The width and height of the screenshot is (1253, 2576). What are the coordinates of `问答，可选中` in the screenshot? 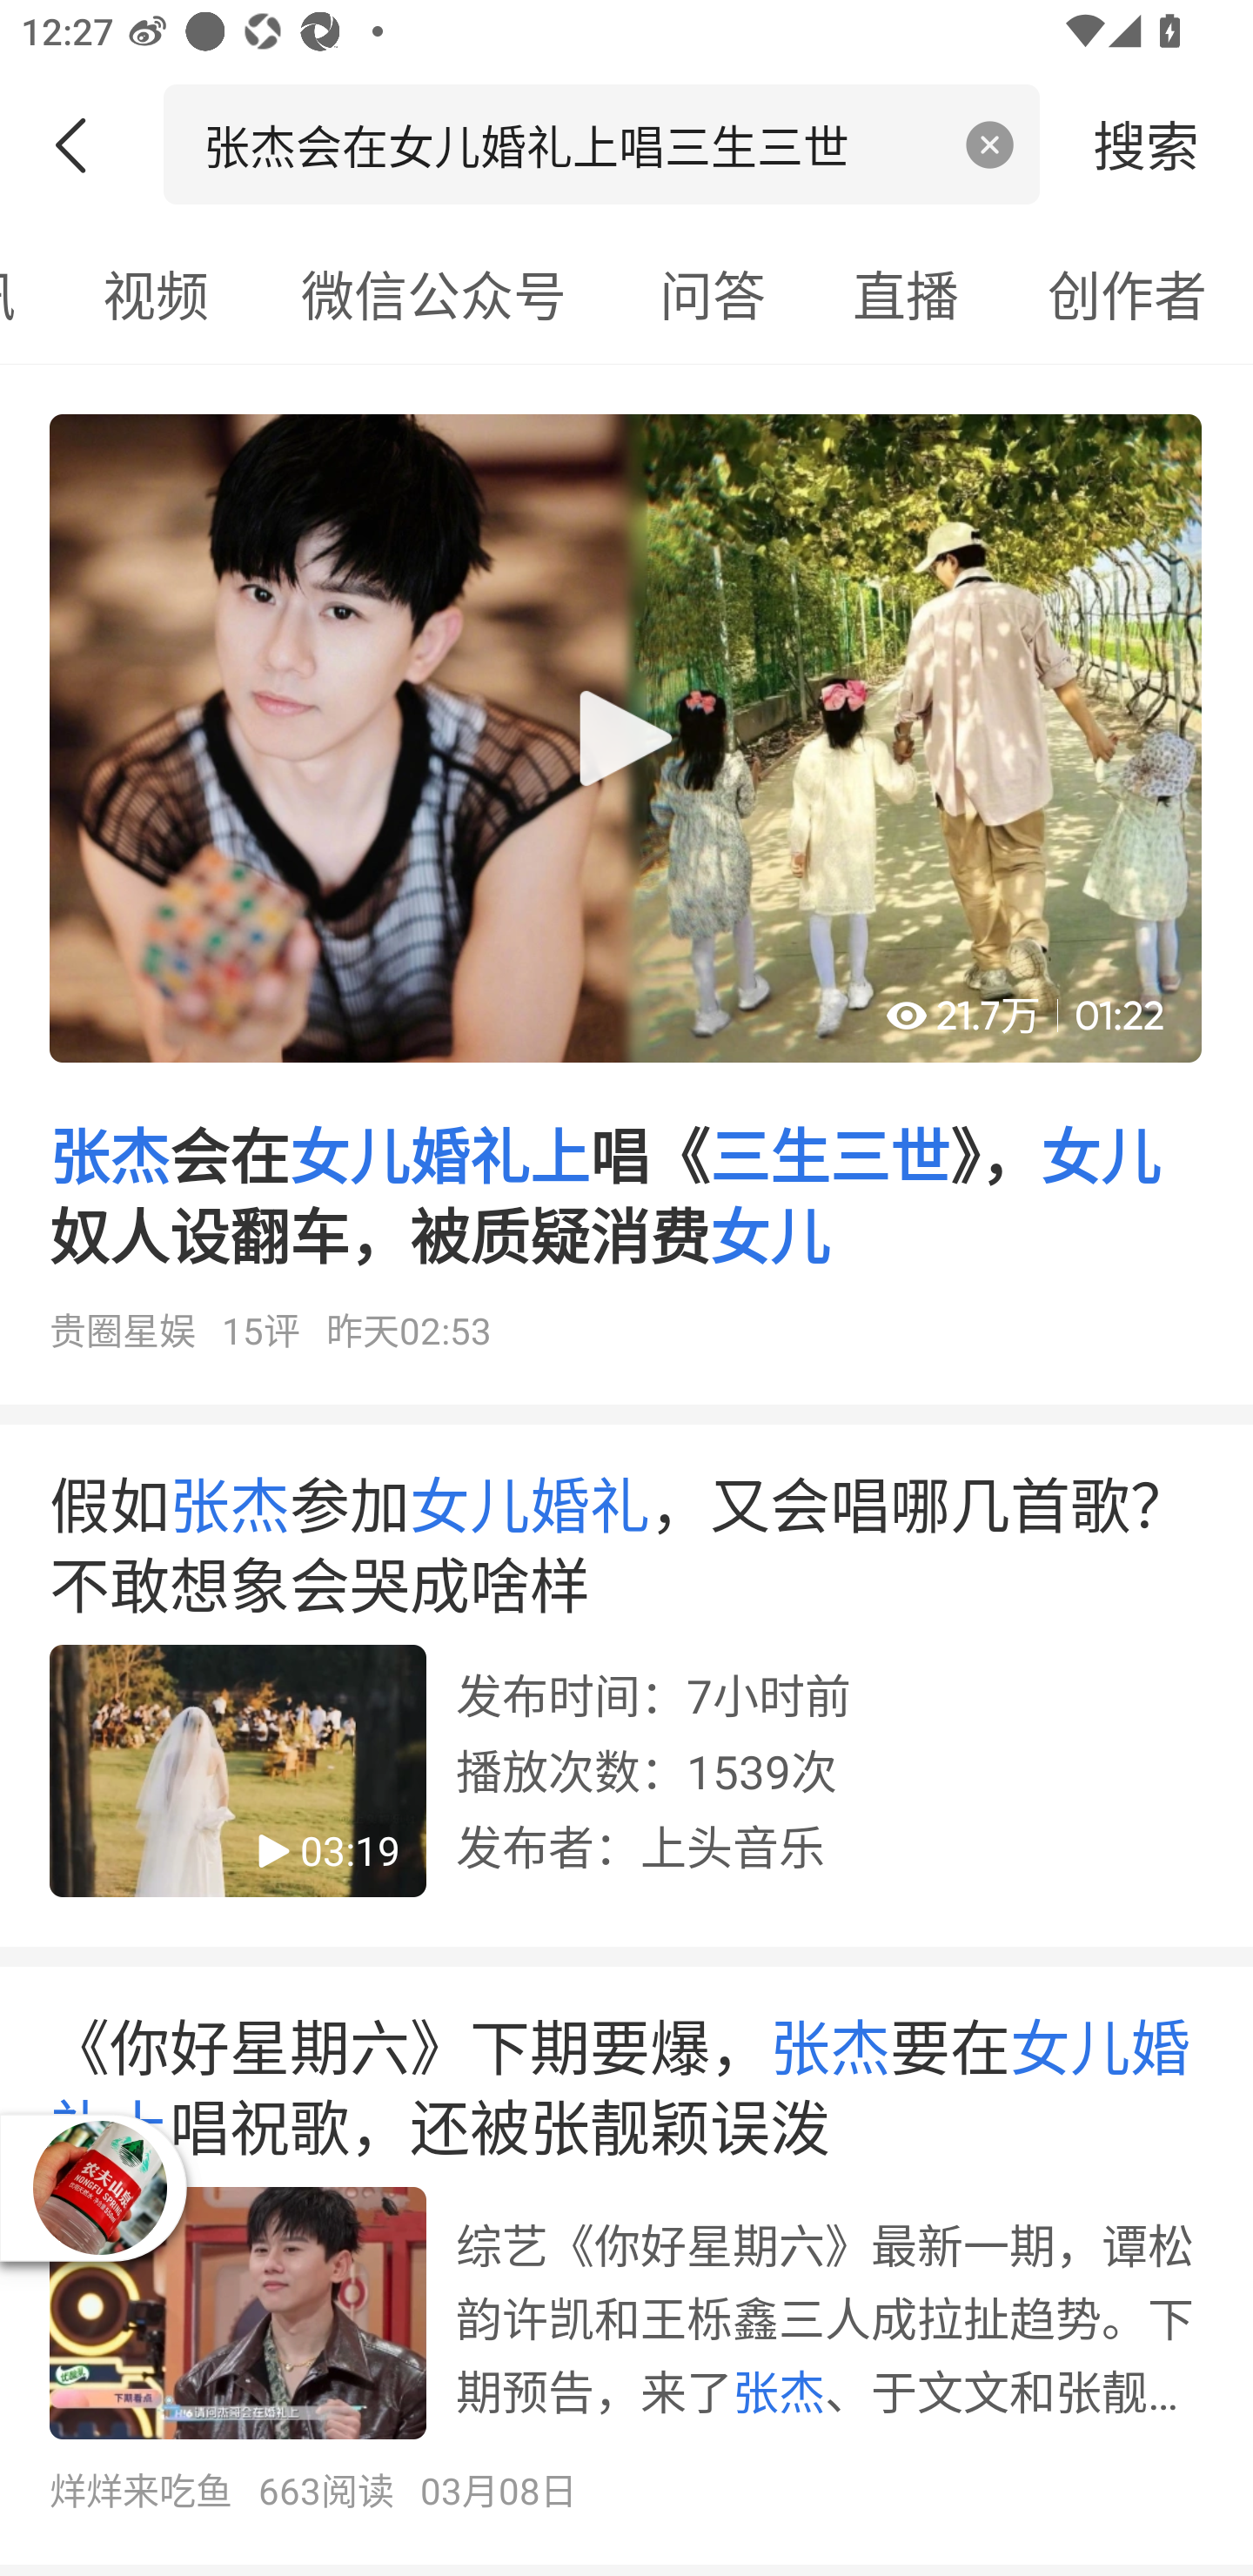 It's located at (713, 294).